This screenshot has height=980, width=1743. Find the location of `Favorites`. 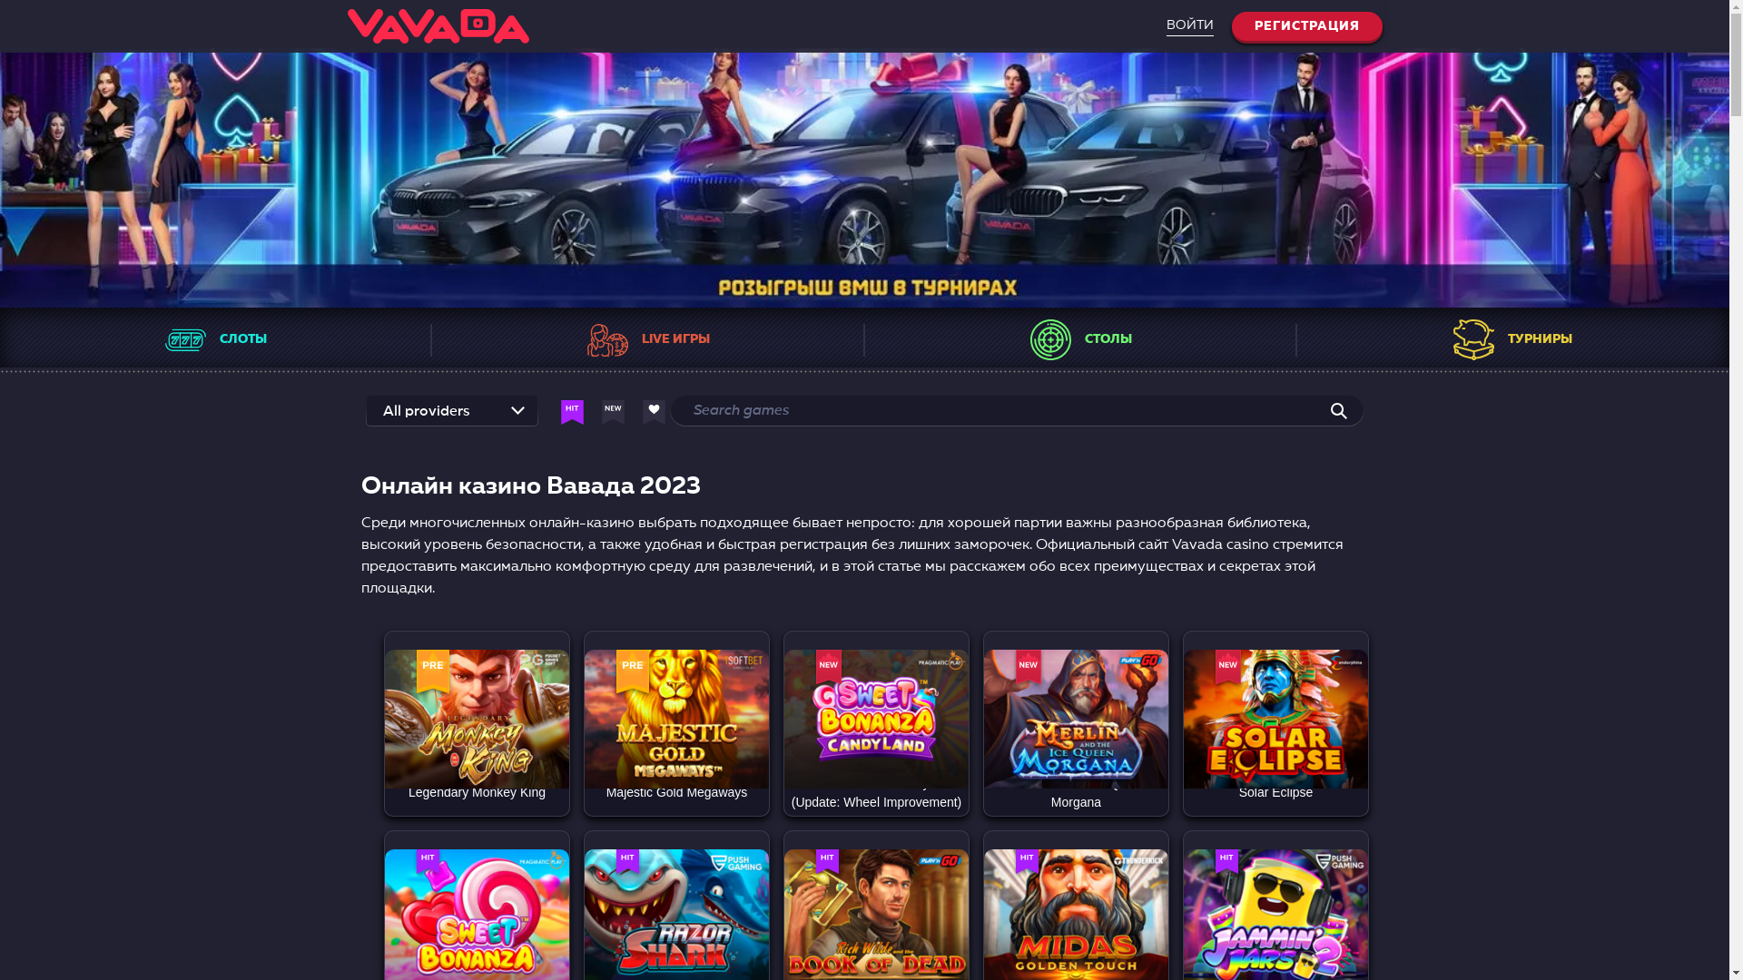

Favorites is located at coordinates (665, 937).